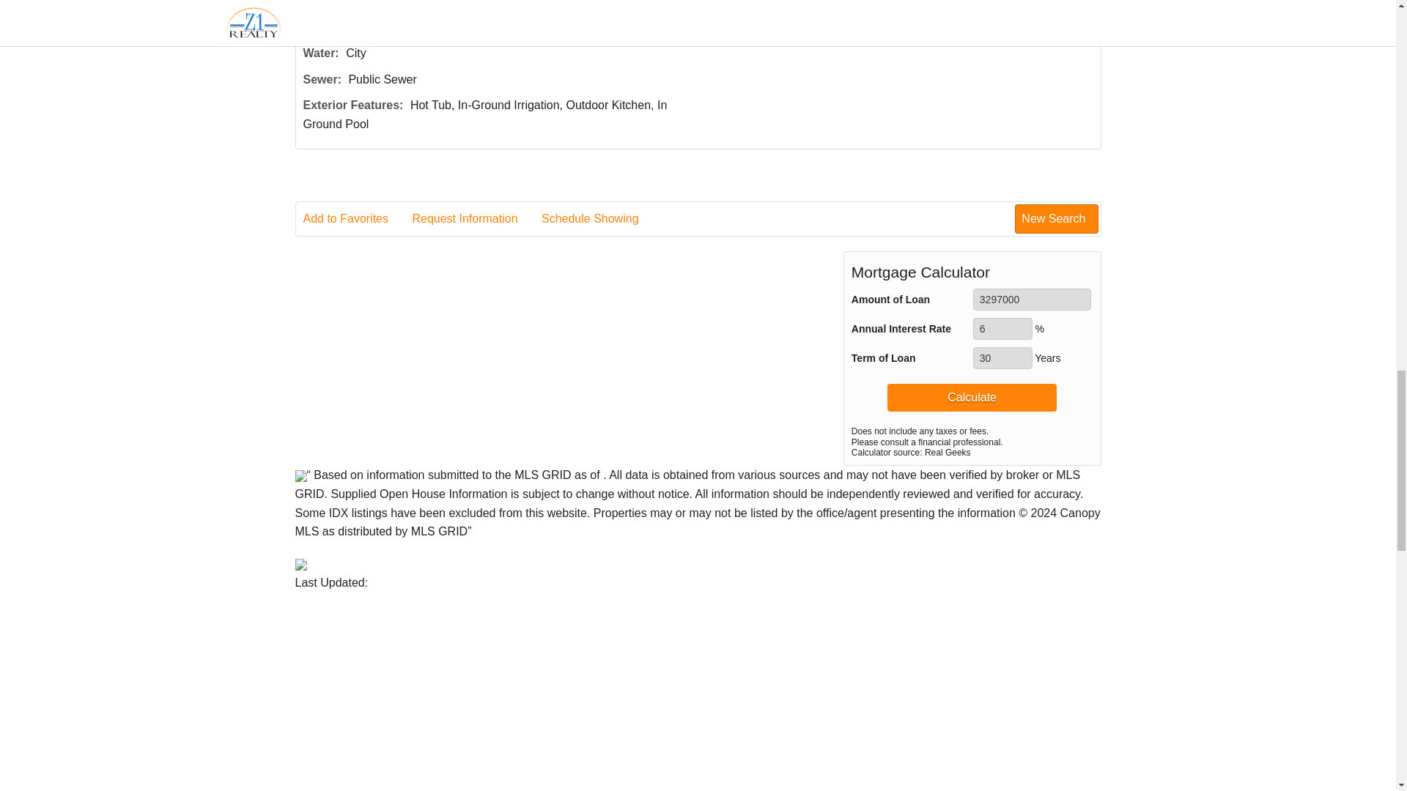 The height and width of the screenshot is (791, 1407). I want to click on 6, so click(1002, 329).